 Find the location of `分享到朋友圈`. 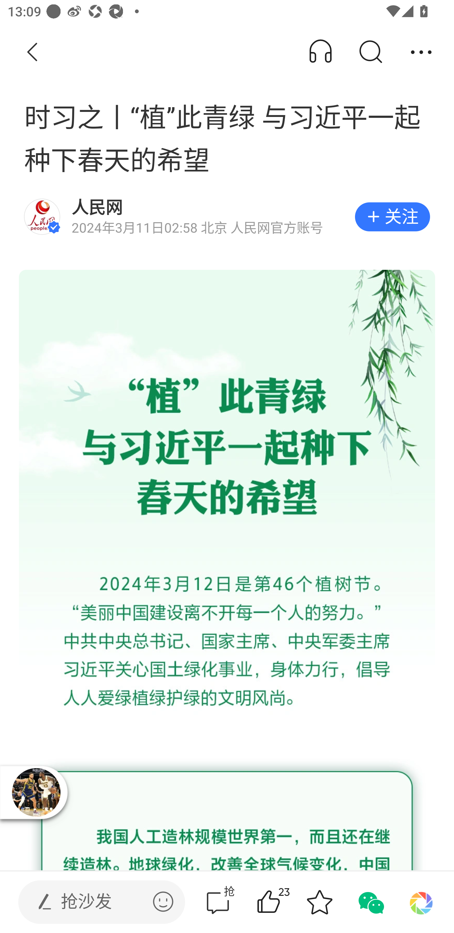

分享到朋友圈 is located at coordinates (421, 902).